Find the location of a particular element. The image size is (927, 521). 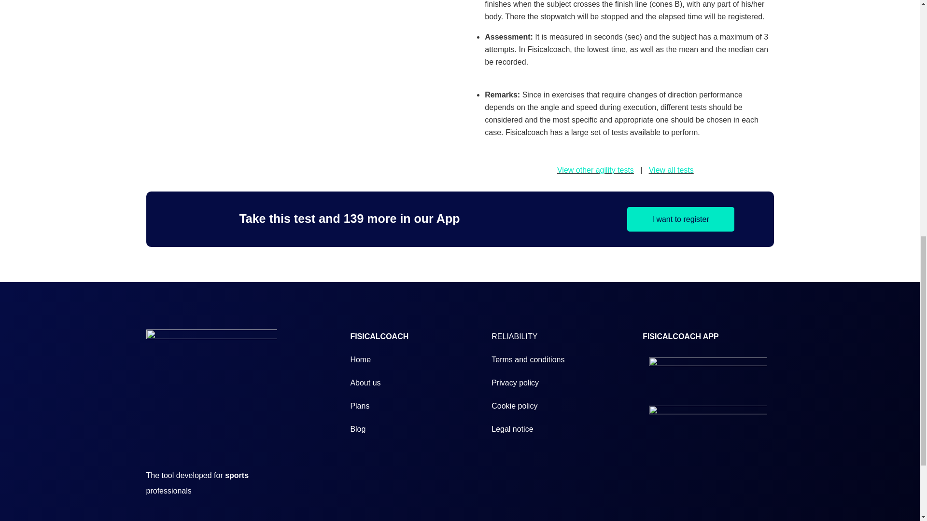

I want to register is located at coordinates (681, 219).